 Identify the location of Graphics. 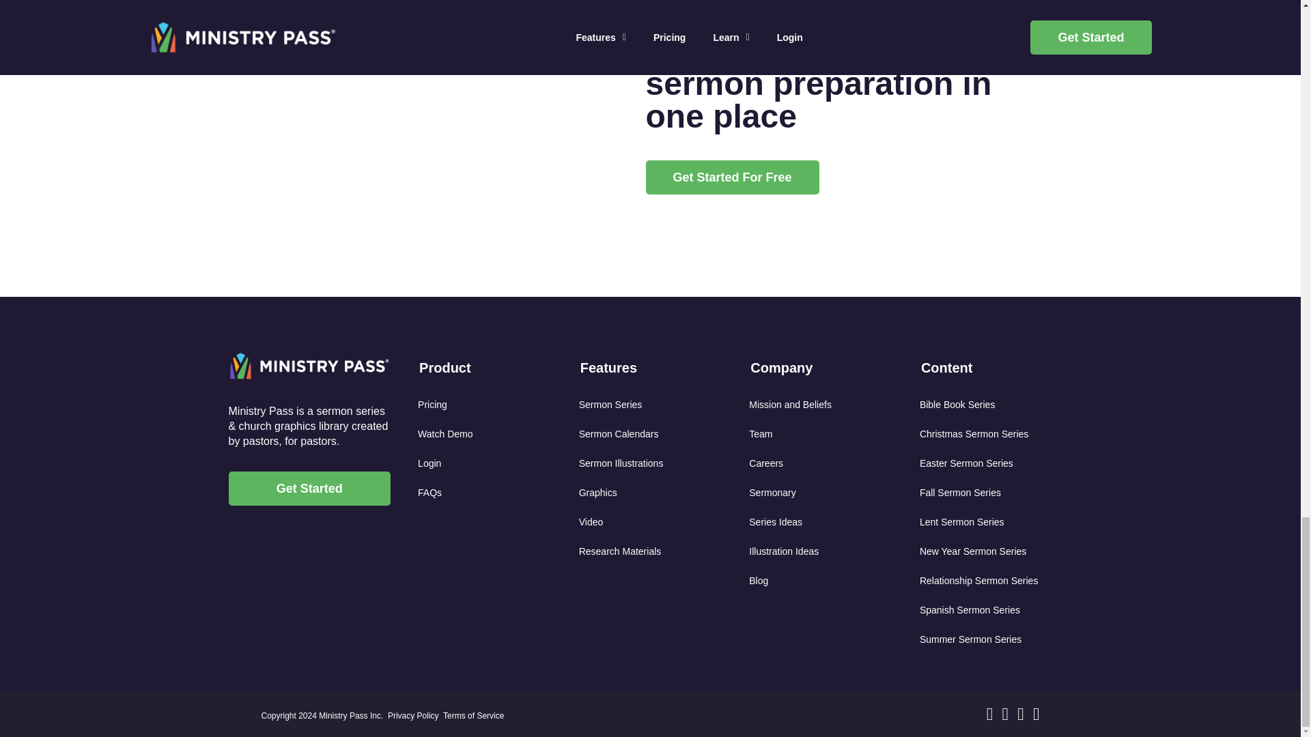
(655, 494).